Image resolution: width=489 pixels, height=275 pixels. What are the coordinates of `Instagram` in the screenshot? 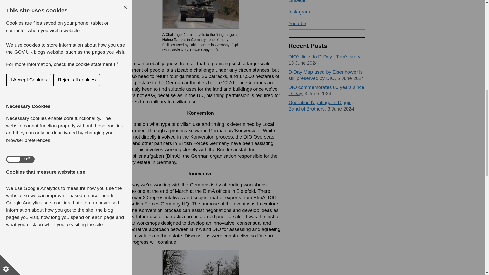 It's located at (327, 12).